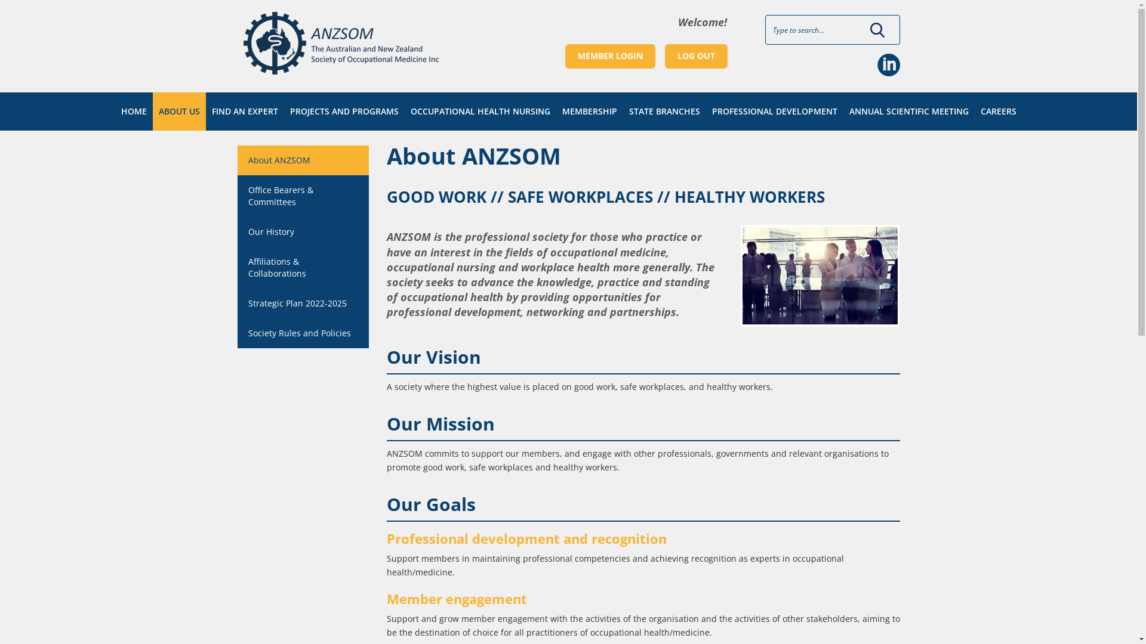  I want to click on Strategic Plan 2022-2025, so click(303, 304).